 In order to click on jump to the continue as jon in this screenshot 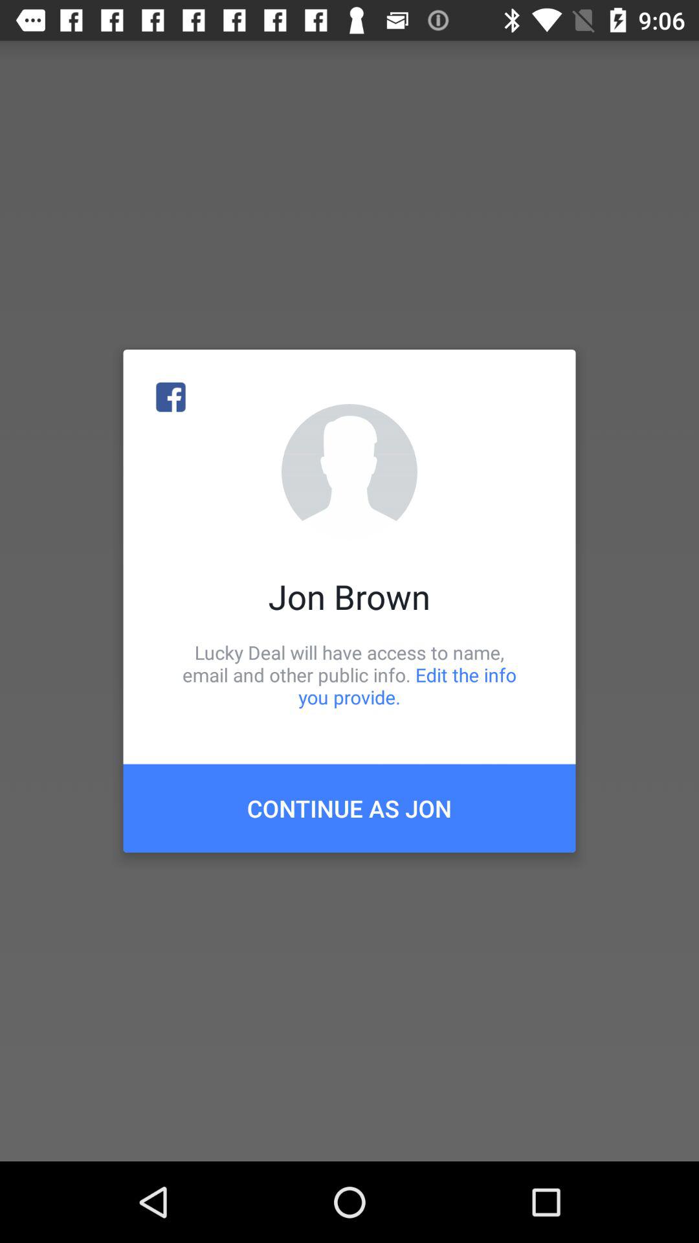, I will do `click(349, 808)`.